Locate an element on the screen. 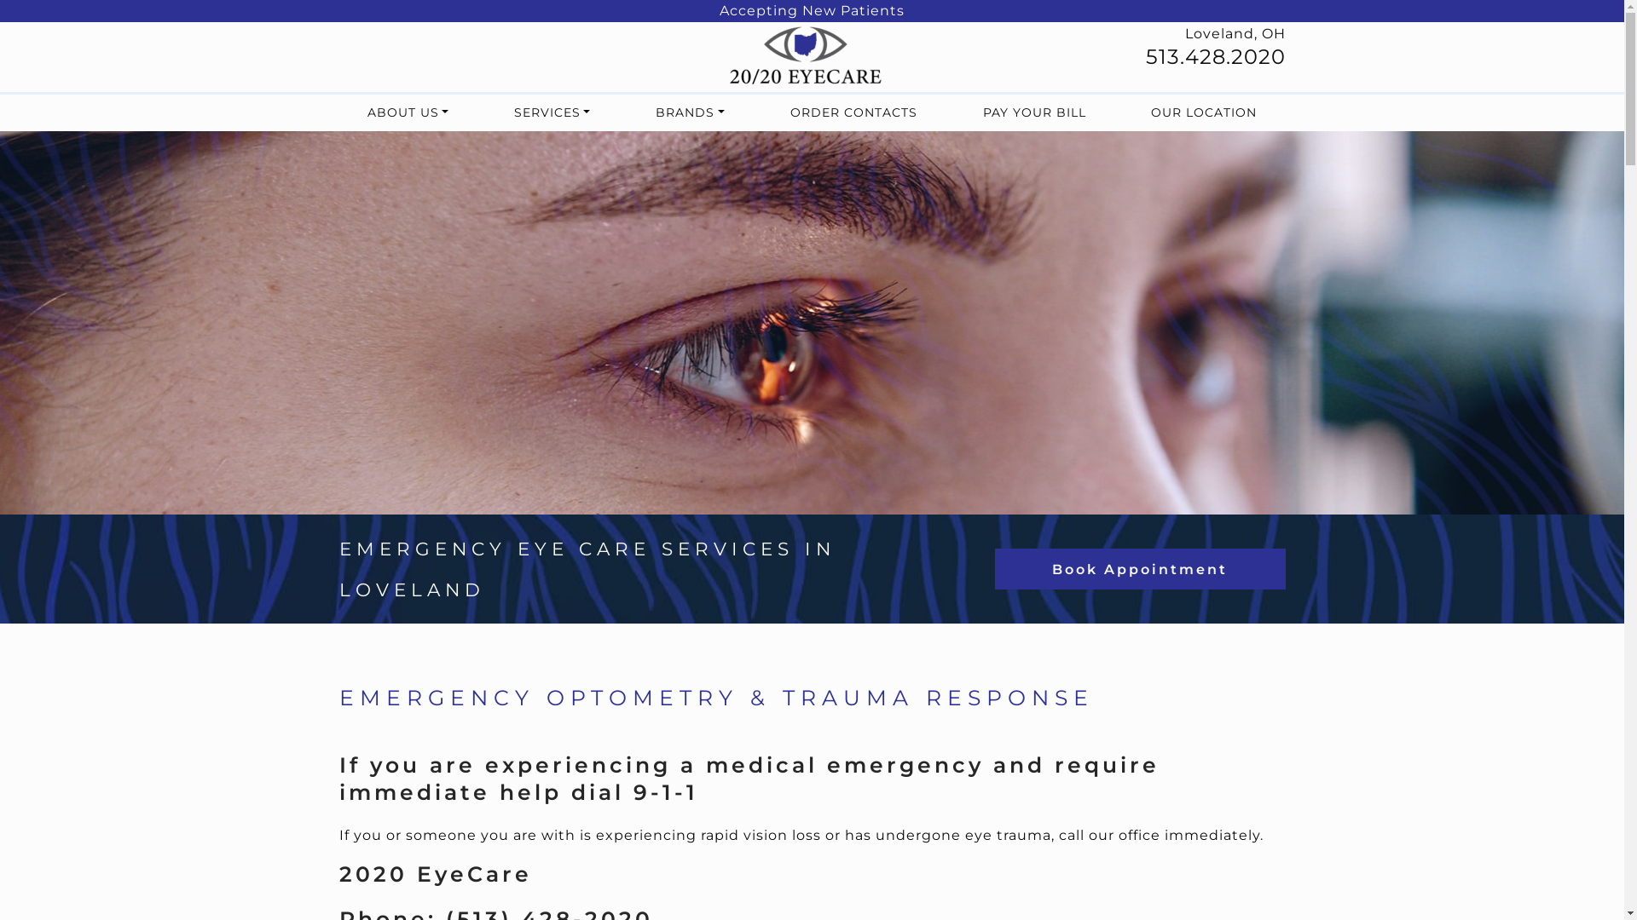 The height and width of the screenshot is (920, 1637). ORDER CONTACTS is located at coordinates (854, 112).